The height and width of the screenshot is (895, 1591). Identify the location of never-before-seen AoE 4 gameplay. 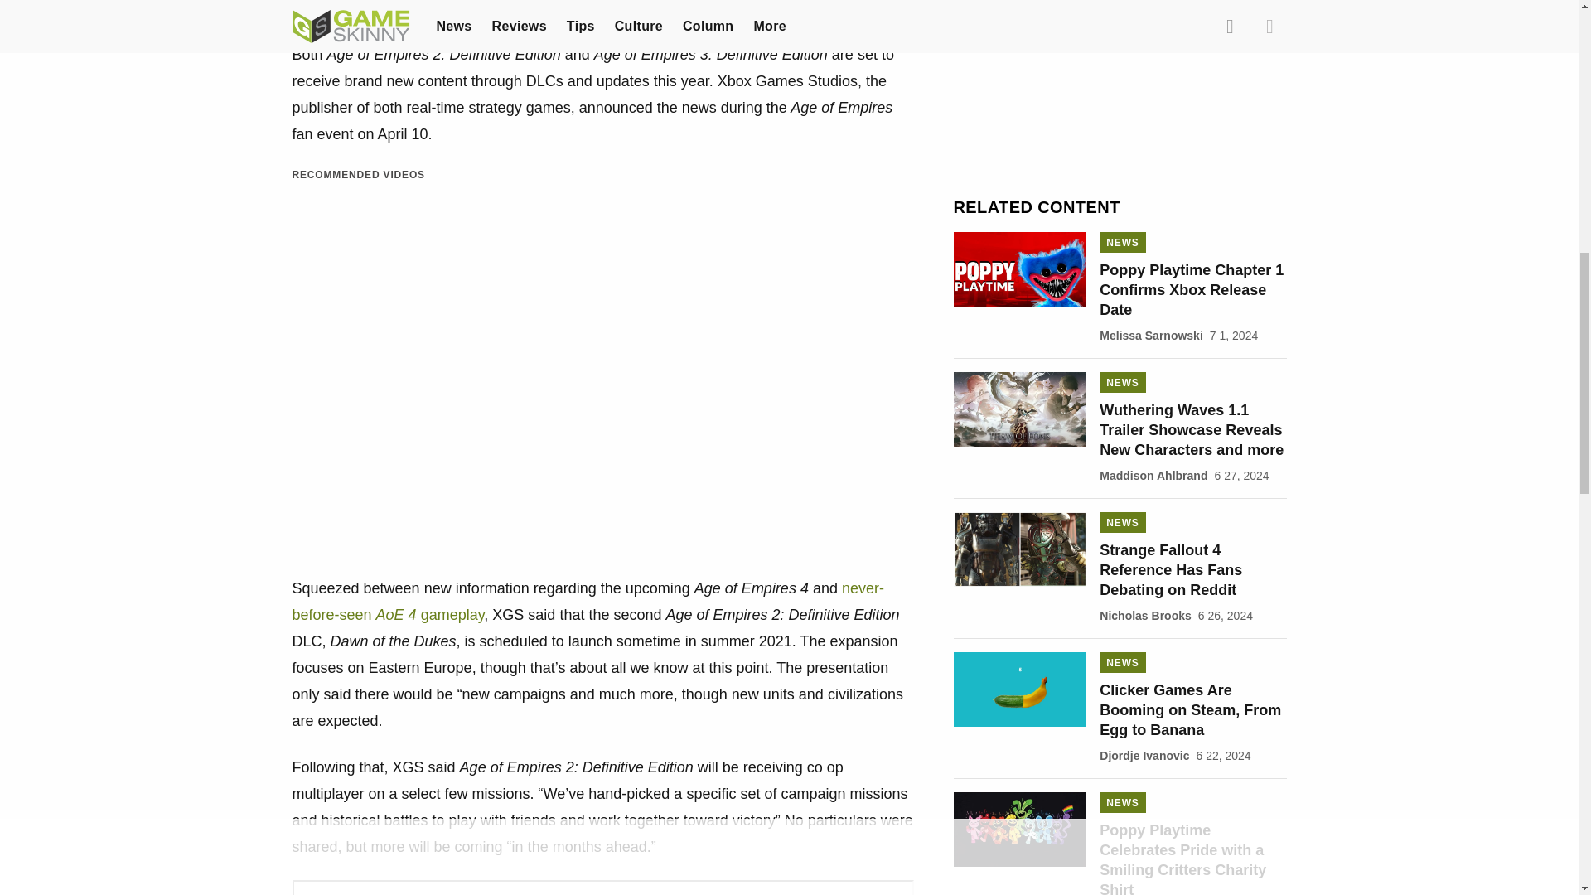
(587, 601).